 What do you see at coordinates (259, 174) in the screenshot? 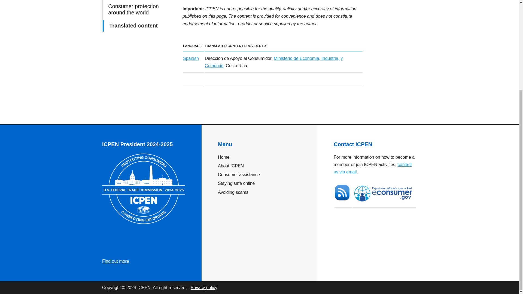
I see `Consumer assistance` at bounding box center [259, 174].